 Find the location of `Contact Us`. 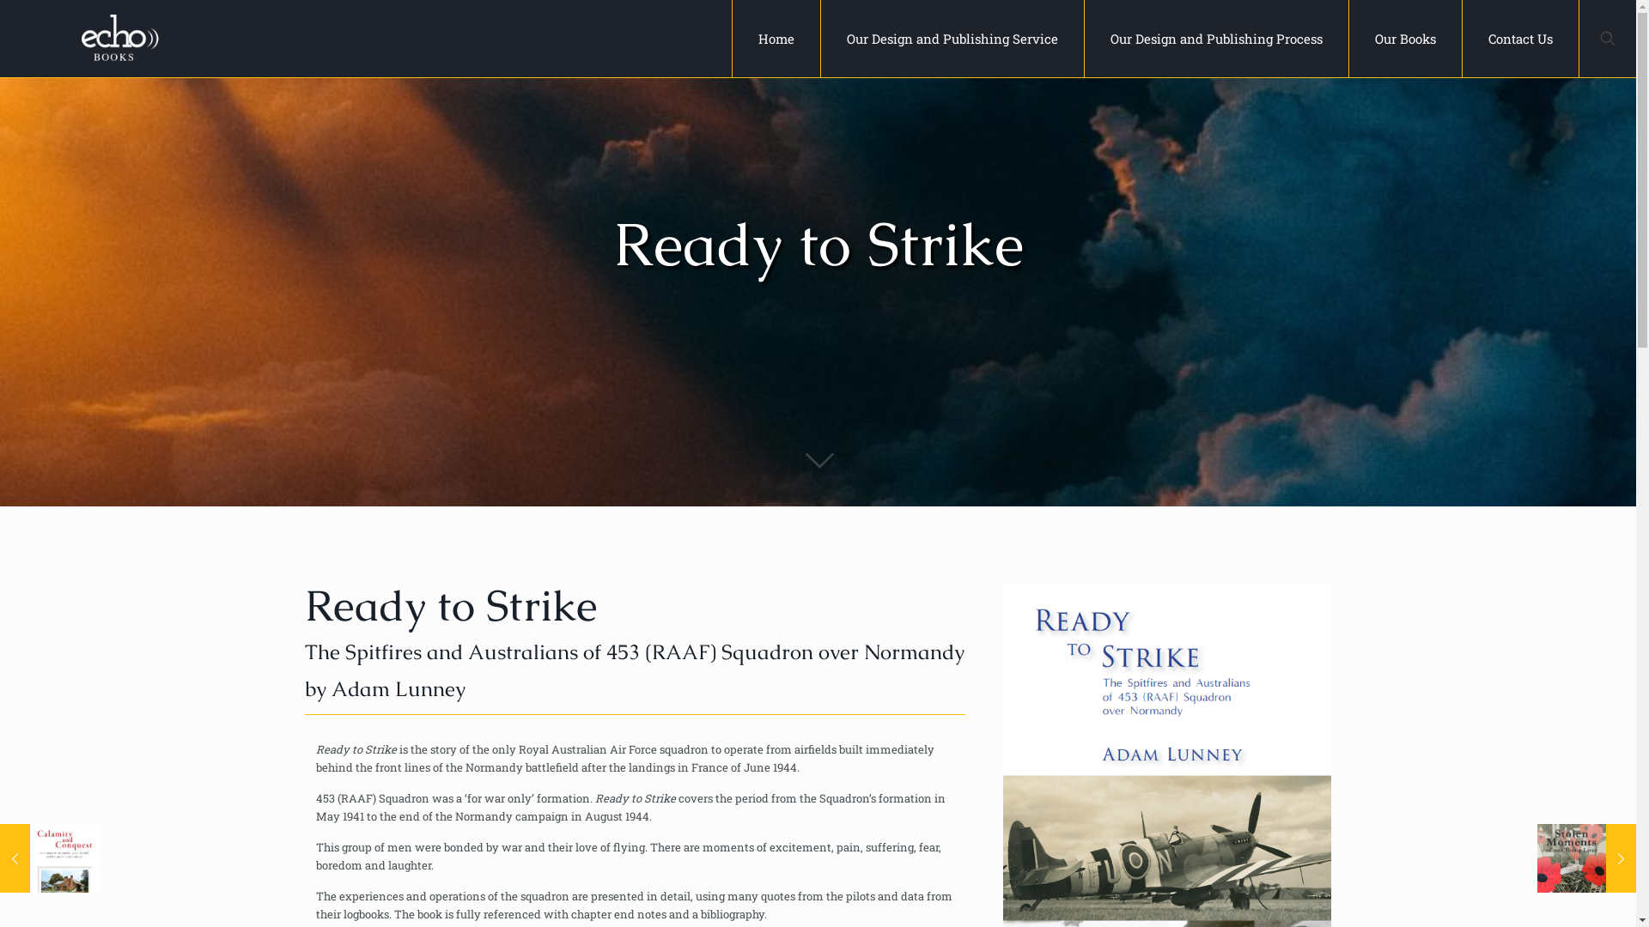

Contact Us is located at coordinates (818, 697).